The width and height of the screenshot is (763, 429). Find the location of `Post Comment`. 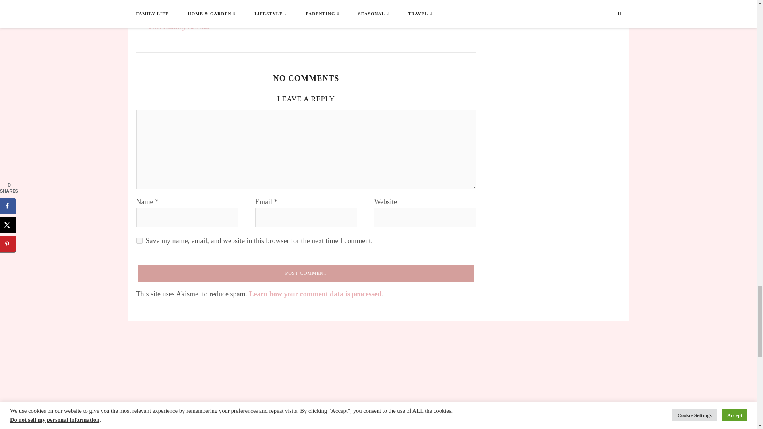

Post Comment is located at coordinates (306, 273).